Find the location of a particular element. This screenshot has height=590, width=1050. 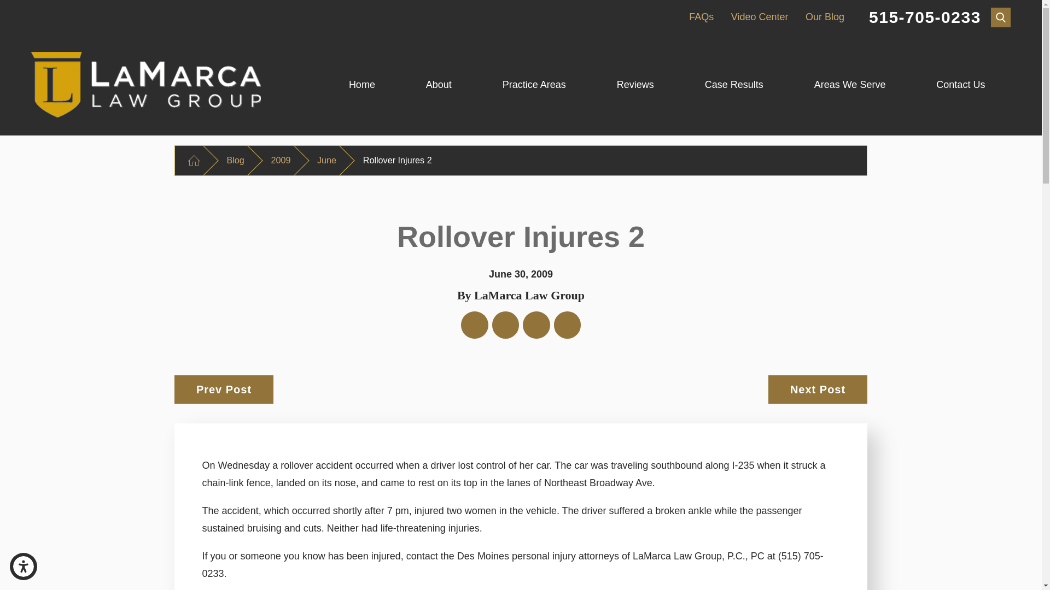

Search Our Site is located at coordinates (1001, 17).